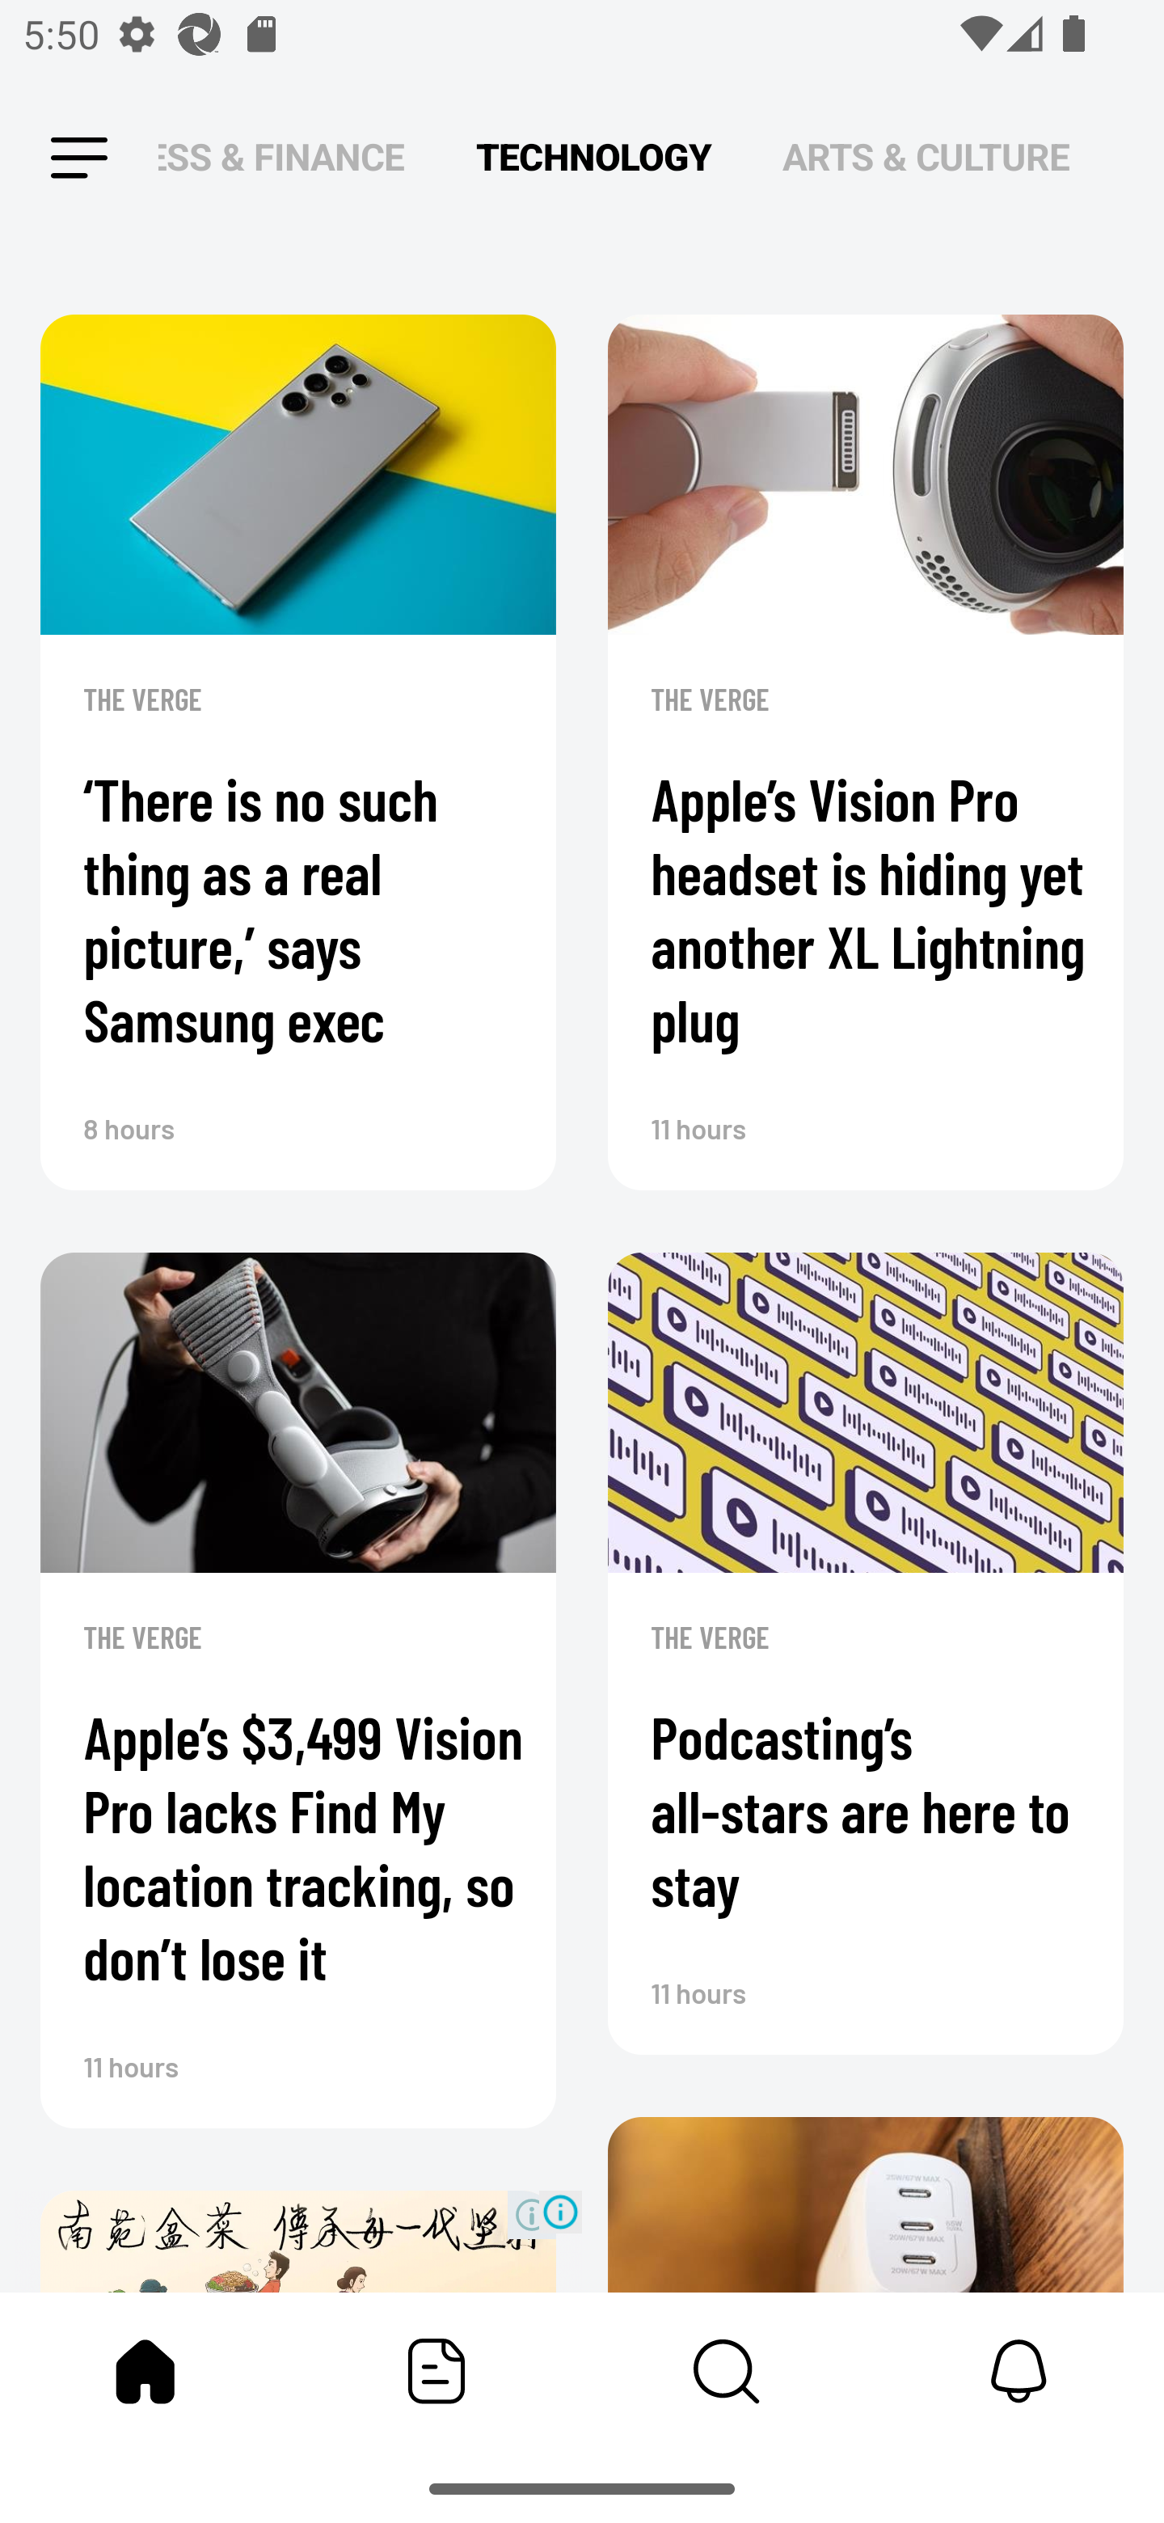  I want to click on Leading Icon, so click(79, 158).